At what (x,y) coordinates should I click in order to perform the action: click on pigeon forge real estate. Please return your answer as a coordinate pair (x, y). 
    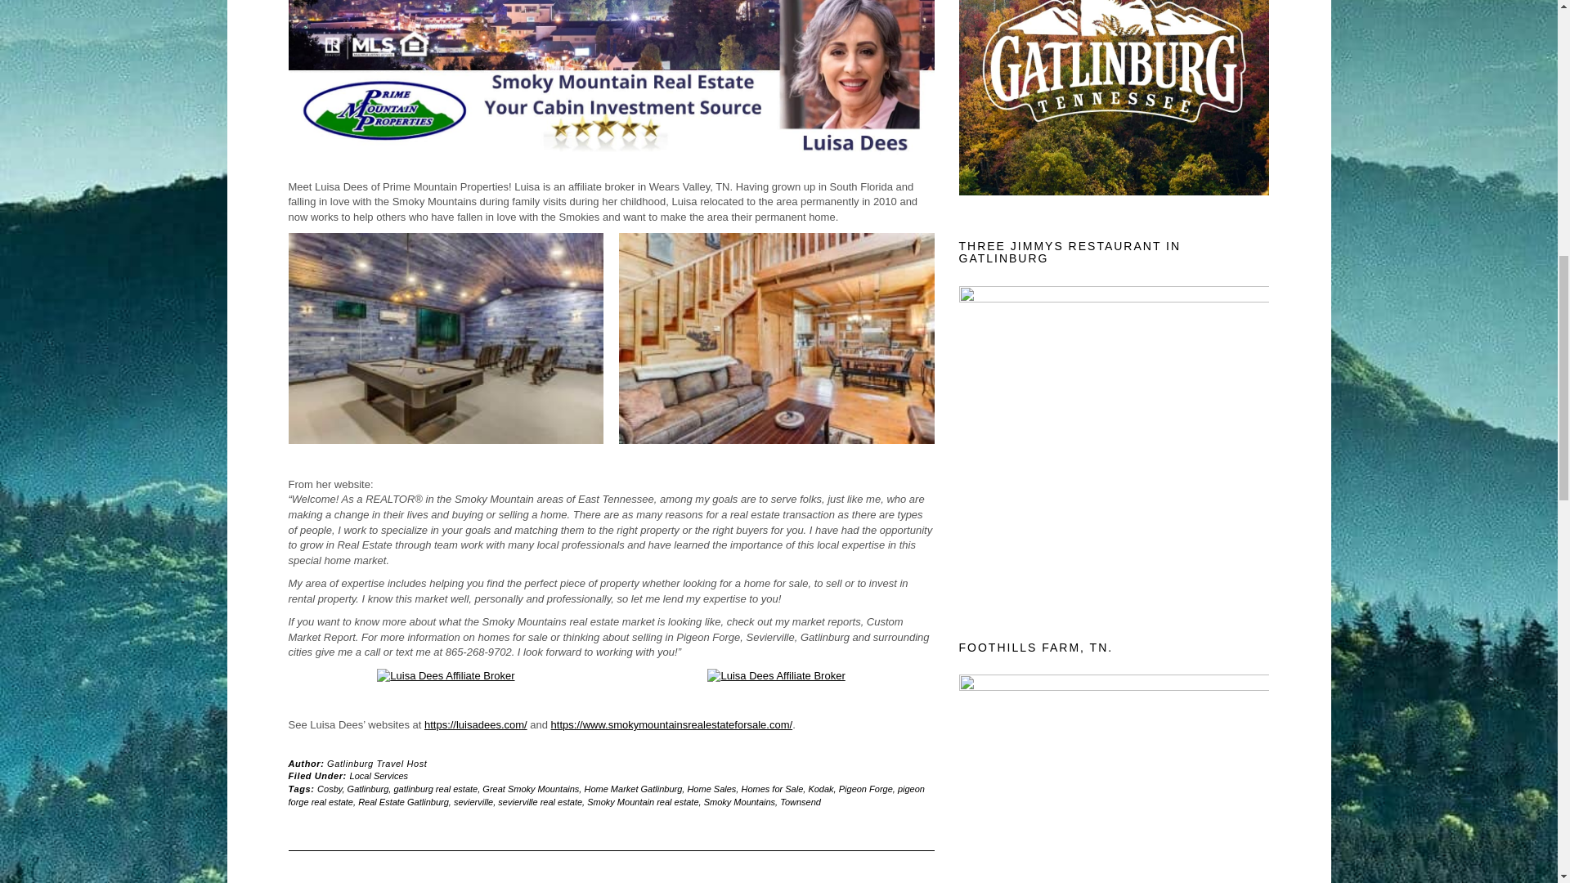
    Looking at the image, I should click on (605, 796).